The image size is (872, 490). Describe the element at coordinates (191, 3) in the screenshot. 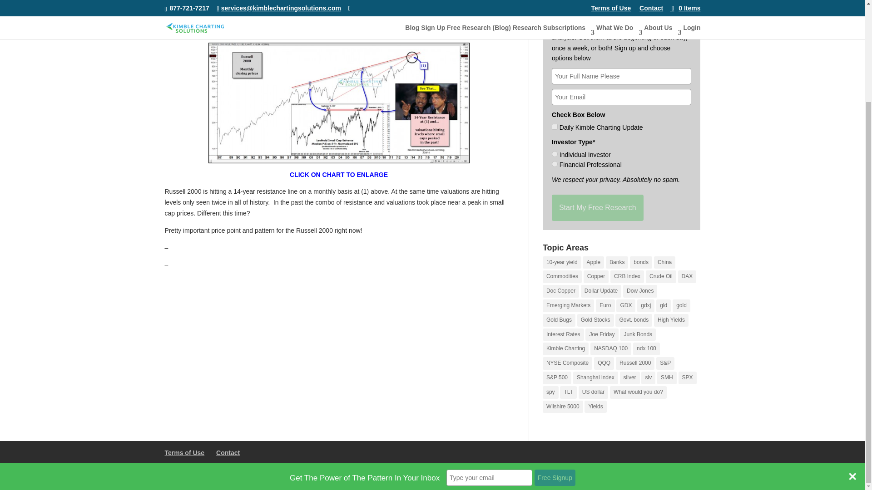

I see `Posts by Chris Kimble` at that location.